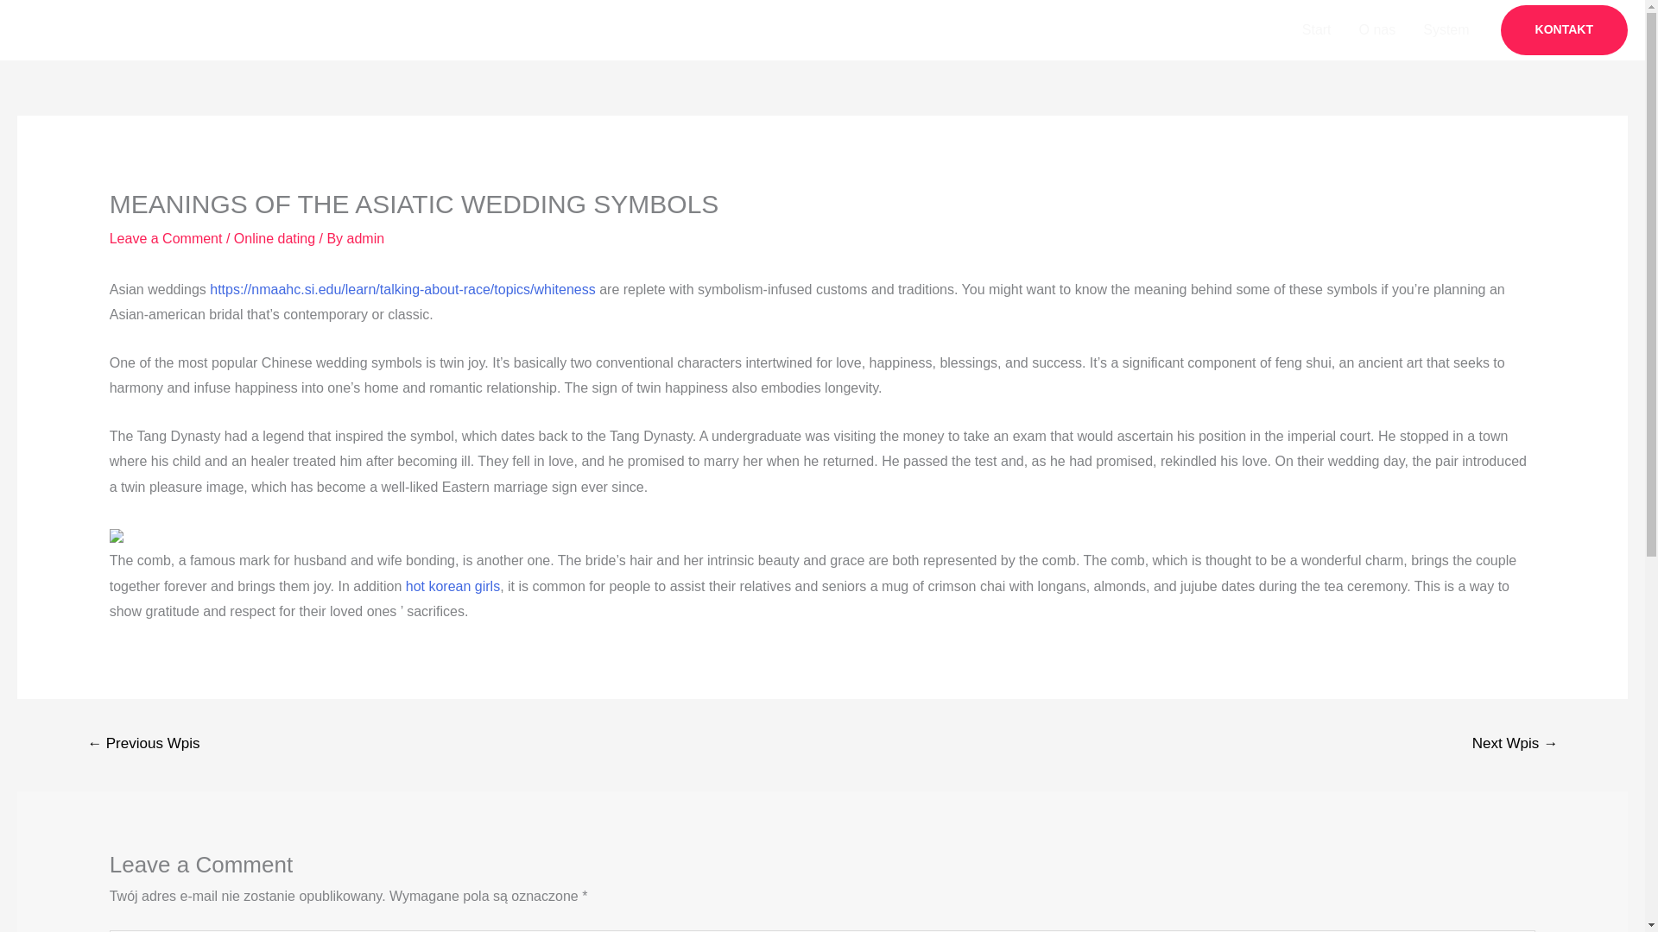 Image resolution: width=1658 pixels, height=932 pixels. What do you see at coordinates (1316, 30) in the screenshot?
I see `Start` at bounding box center [1316, 30].